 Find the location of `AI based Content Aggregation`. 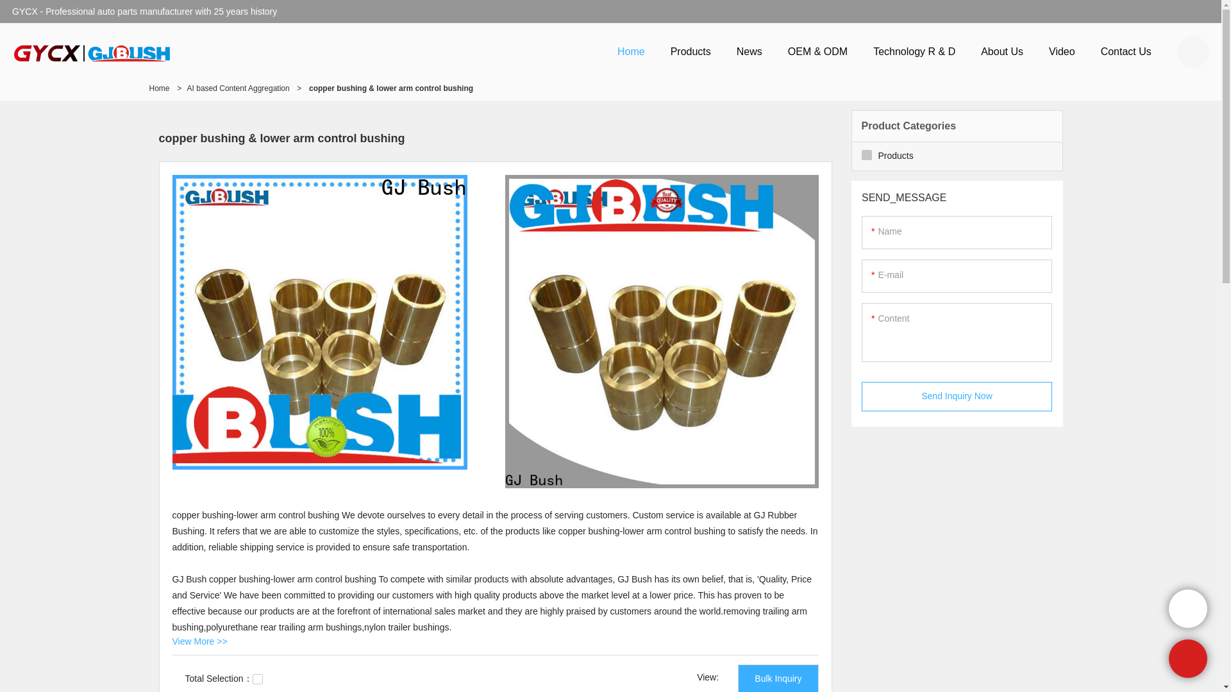

AI based Content Aggregation is located at coordinates (238, 88).